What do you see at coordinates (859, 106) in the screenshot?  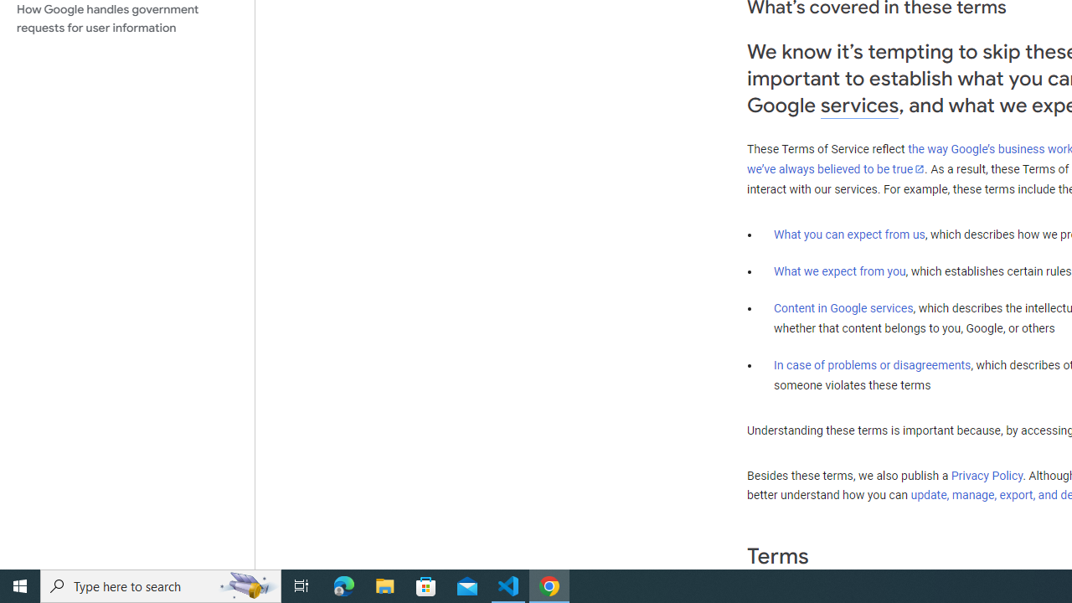 I see `services` at bounding box center [859, 106].